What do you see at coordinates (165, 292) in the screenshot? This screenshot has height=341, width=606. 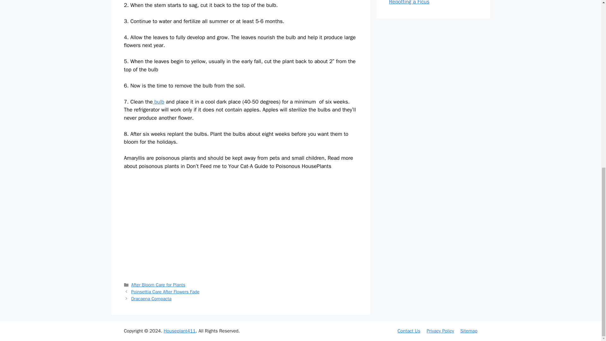 I see `Poinsettia Care After Flowers Fade` at bounding box center [165, 292].